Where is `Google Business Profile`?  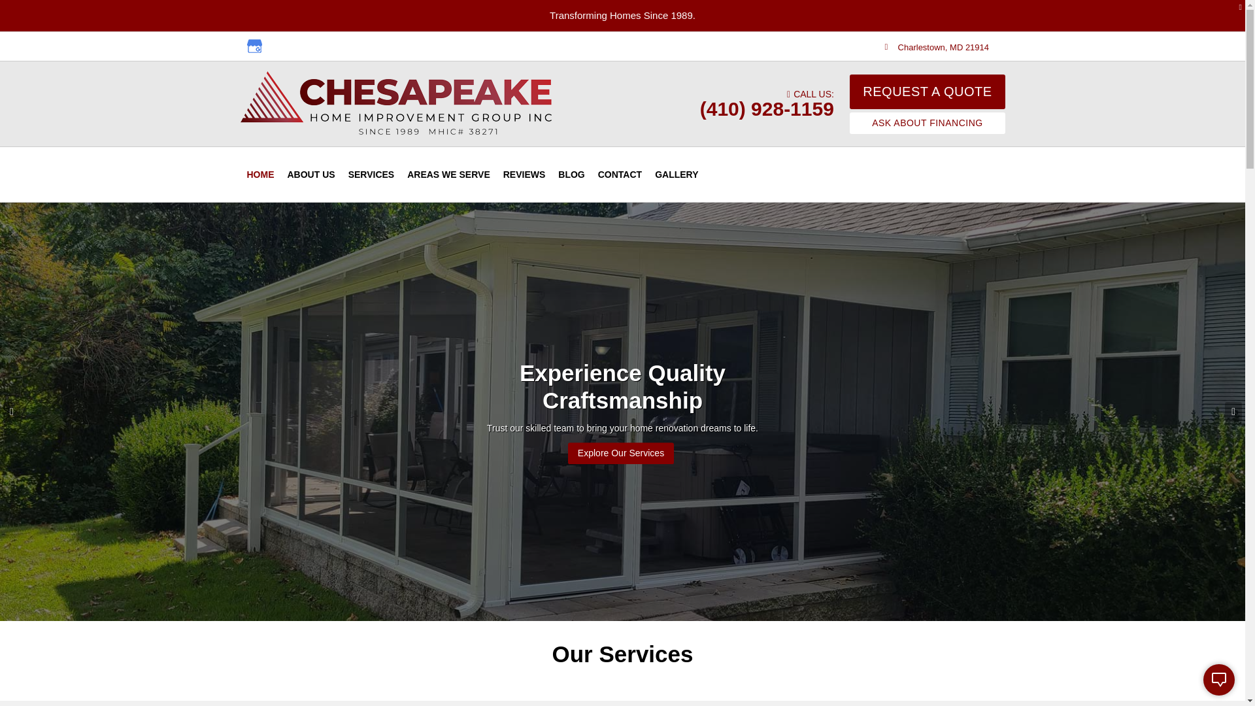
Google Business Profile is located at coordinates (254, 46).